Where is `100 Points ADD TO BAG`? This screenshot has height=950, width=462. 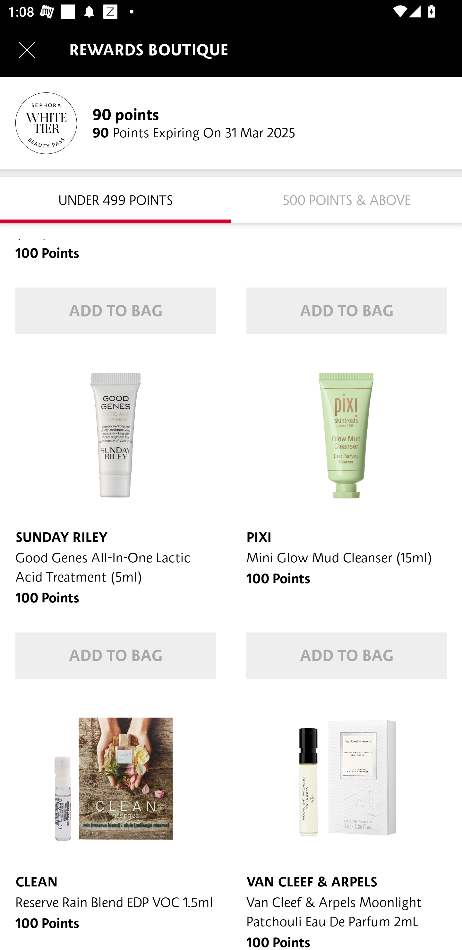 100 Points ADD TO BAG is located at coordinates (346, 294).